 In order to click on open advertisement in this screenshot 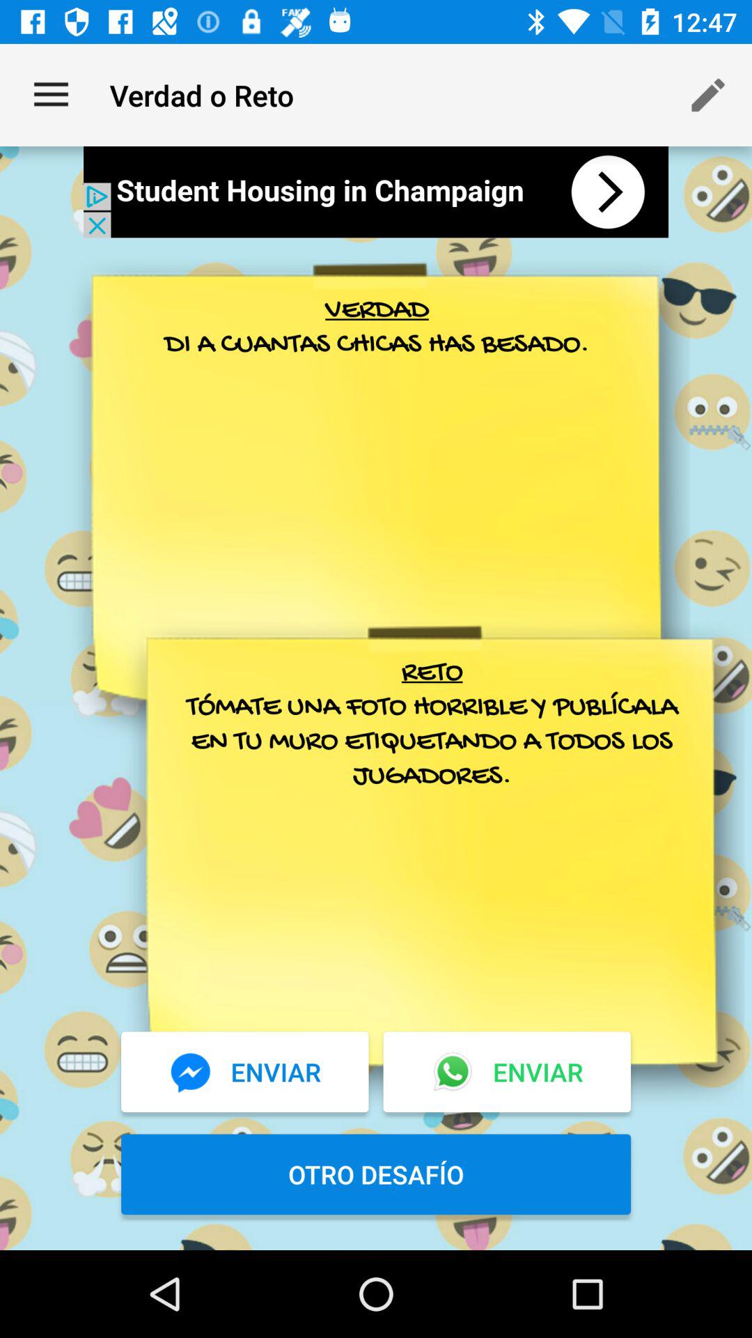, I will do `click(376, 192)`.